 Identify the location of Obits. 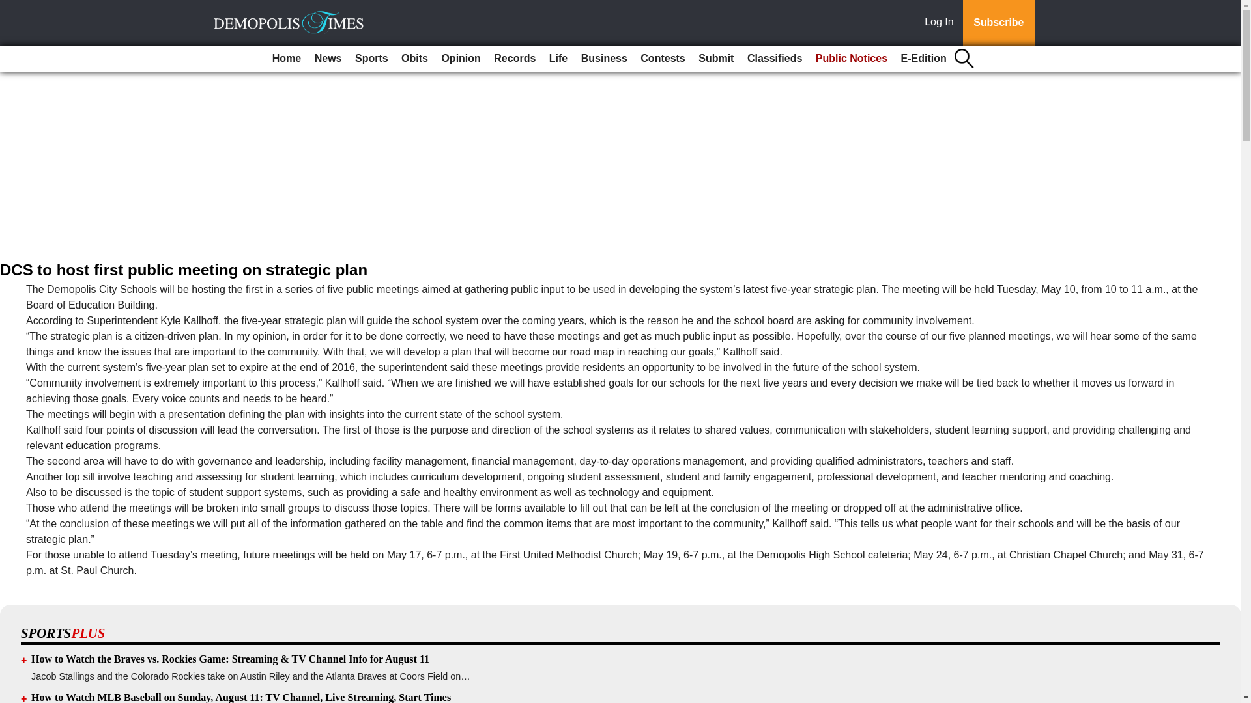
(414, 59).